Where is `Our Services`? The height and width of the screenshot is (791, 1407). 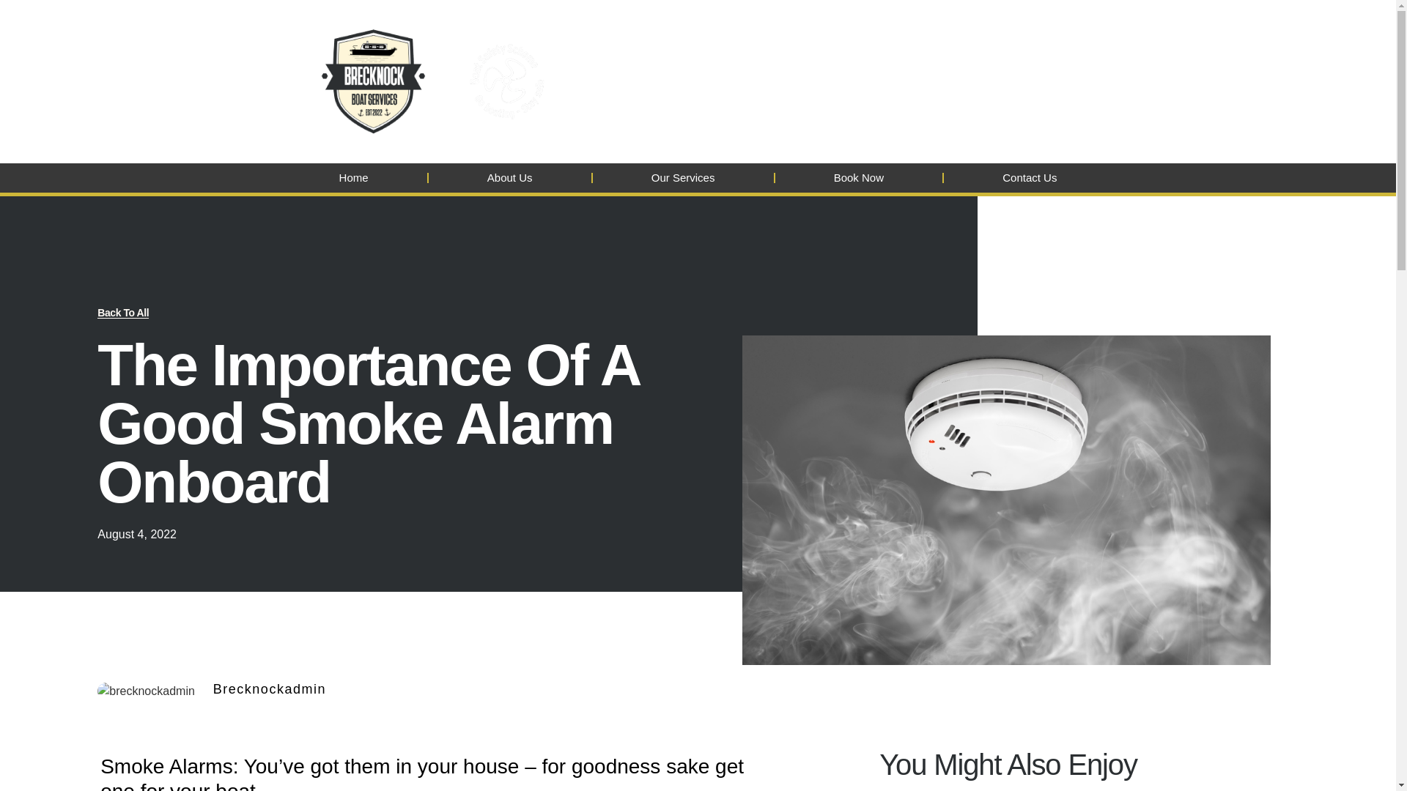 Our Services is located at coordinates (683, 177).